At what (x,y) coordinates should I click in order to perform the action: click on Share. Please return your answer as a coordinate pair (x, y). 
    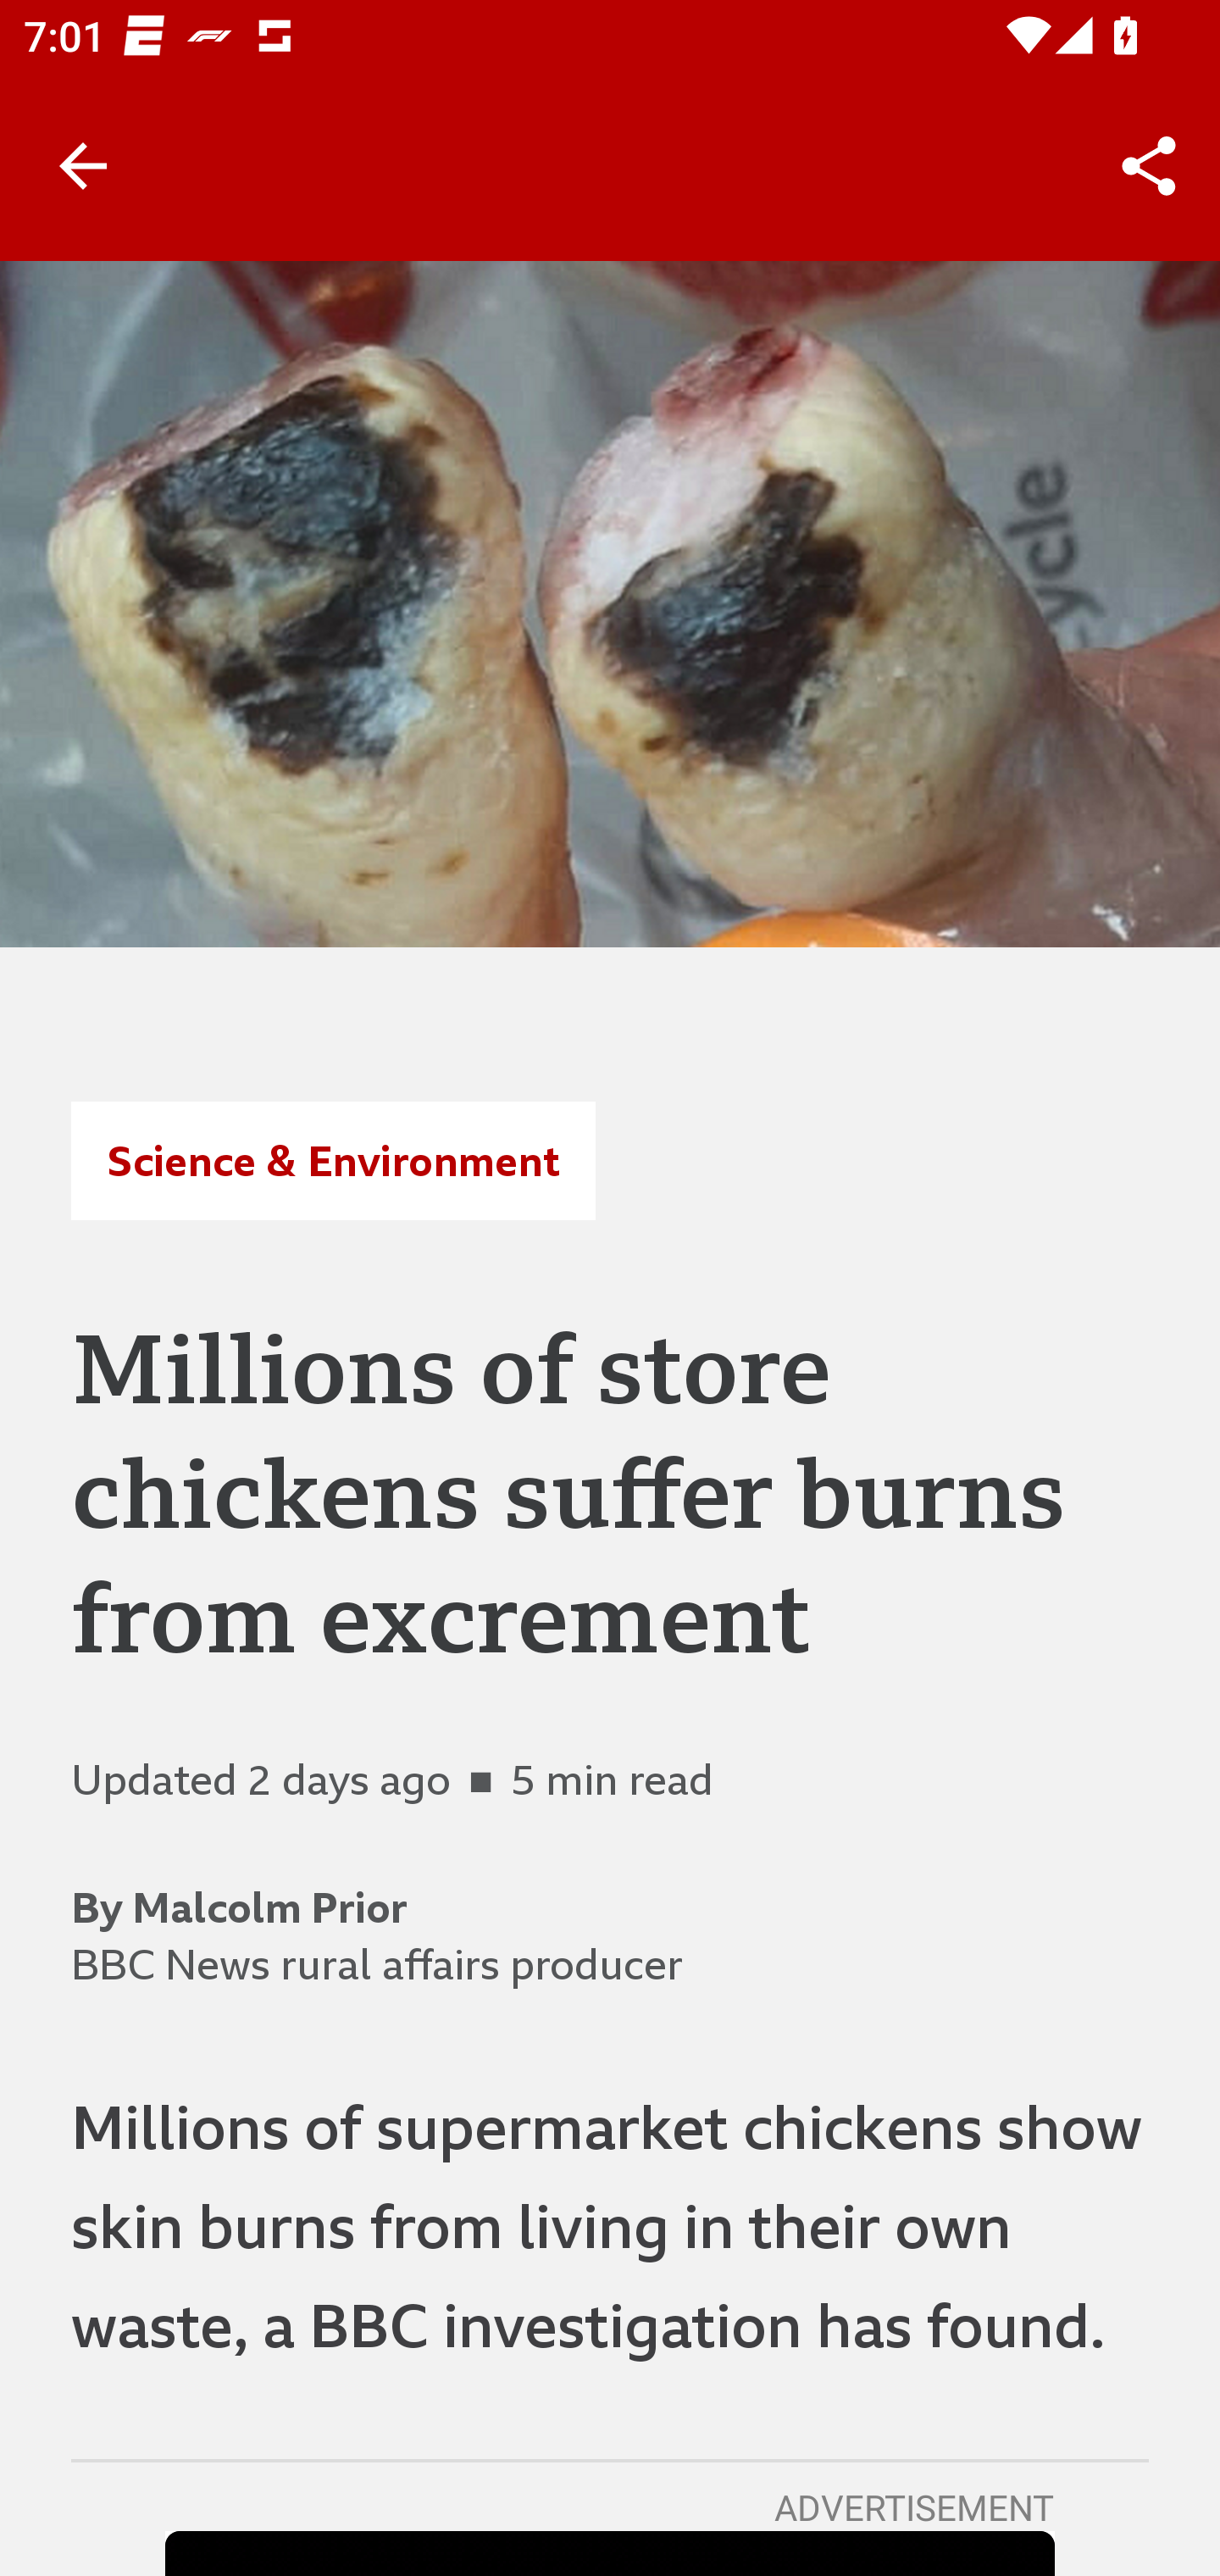
    Looking at the image, I should click on (1149, 166).